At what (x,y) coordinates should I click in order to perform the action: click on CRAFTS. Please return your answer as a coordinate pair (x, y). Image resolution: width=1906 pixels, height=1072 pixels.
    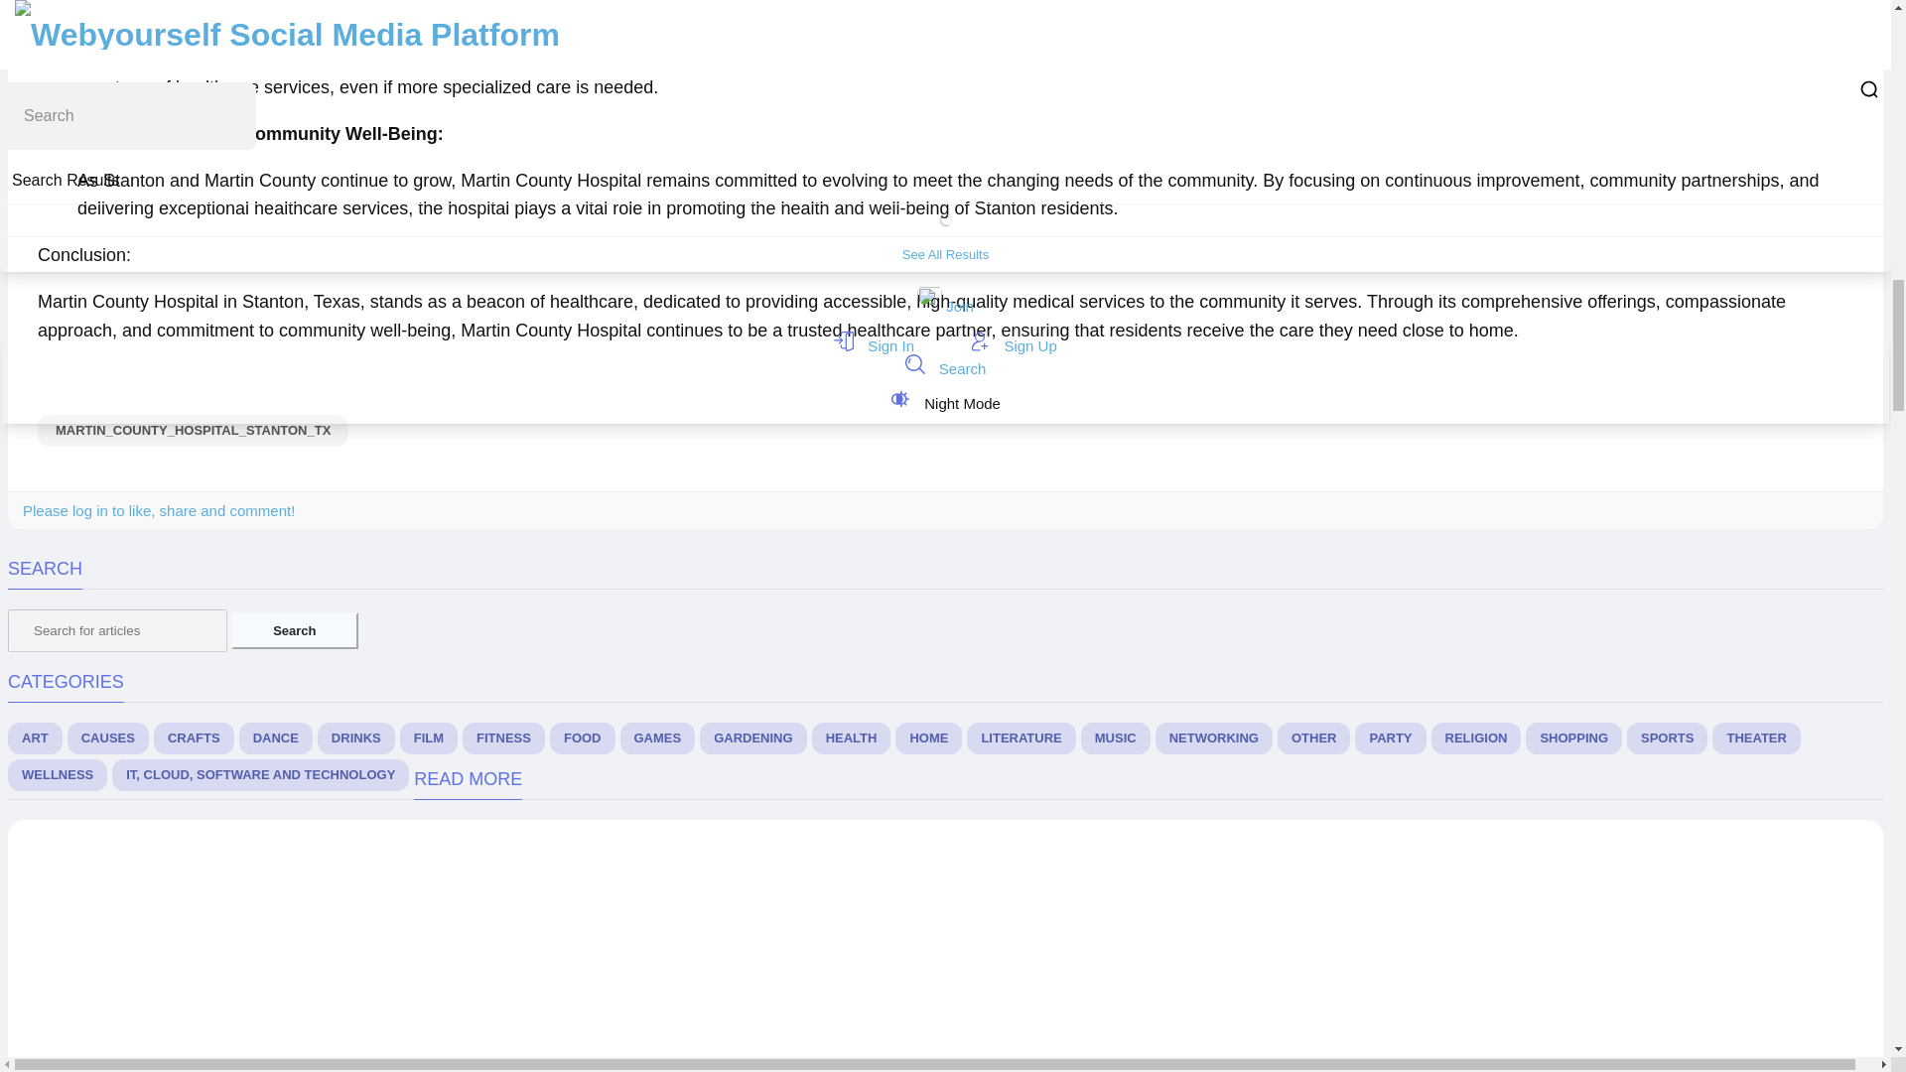
    Looking at the image, I should click on (195, 738).